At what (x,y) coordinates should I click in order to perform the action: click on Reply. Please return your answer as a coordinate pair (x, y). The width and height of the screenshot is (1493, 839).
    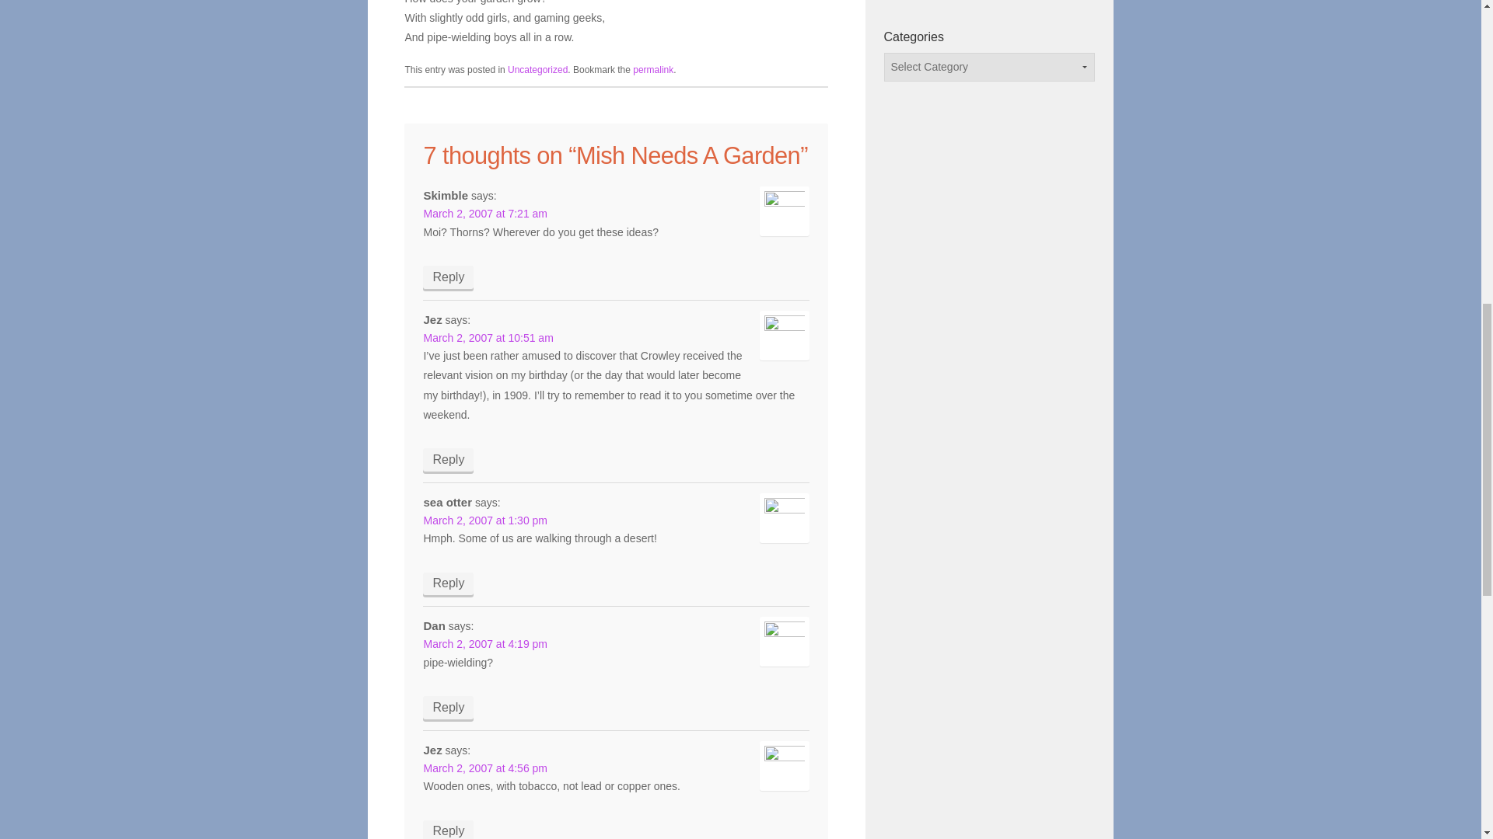
    Looking at the image, I should click on (448, 707).